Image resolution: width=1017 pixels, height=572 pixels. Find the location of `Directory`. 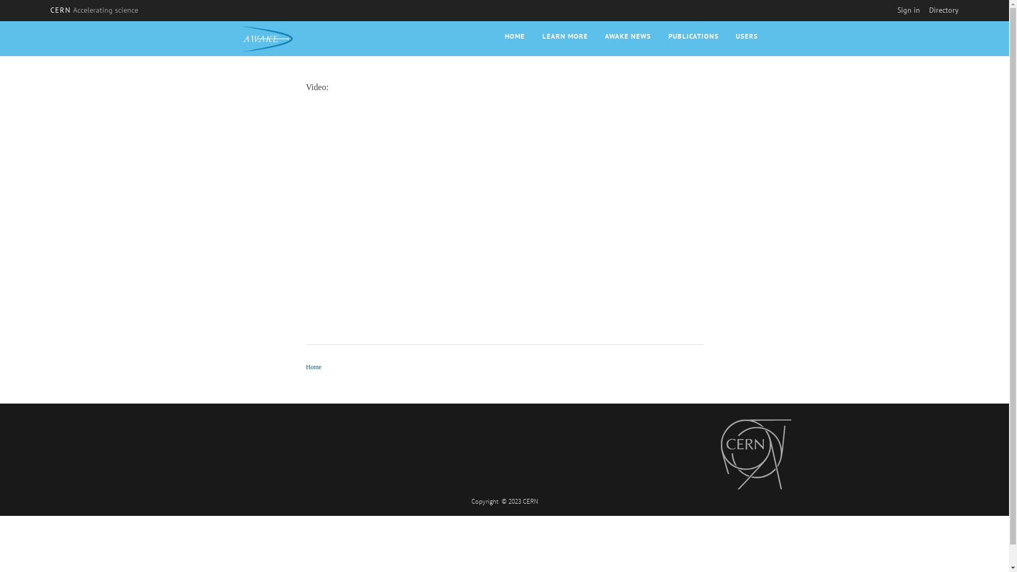

Directory is located at coordinates (944, 10).